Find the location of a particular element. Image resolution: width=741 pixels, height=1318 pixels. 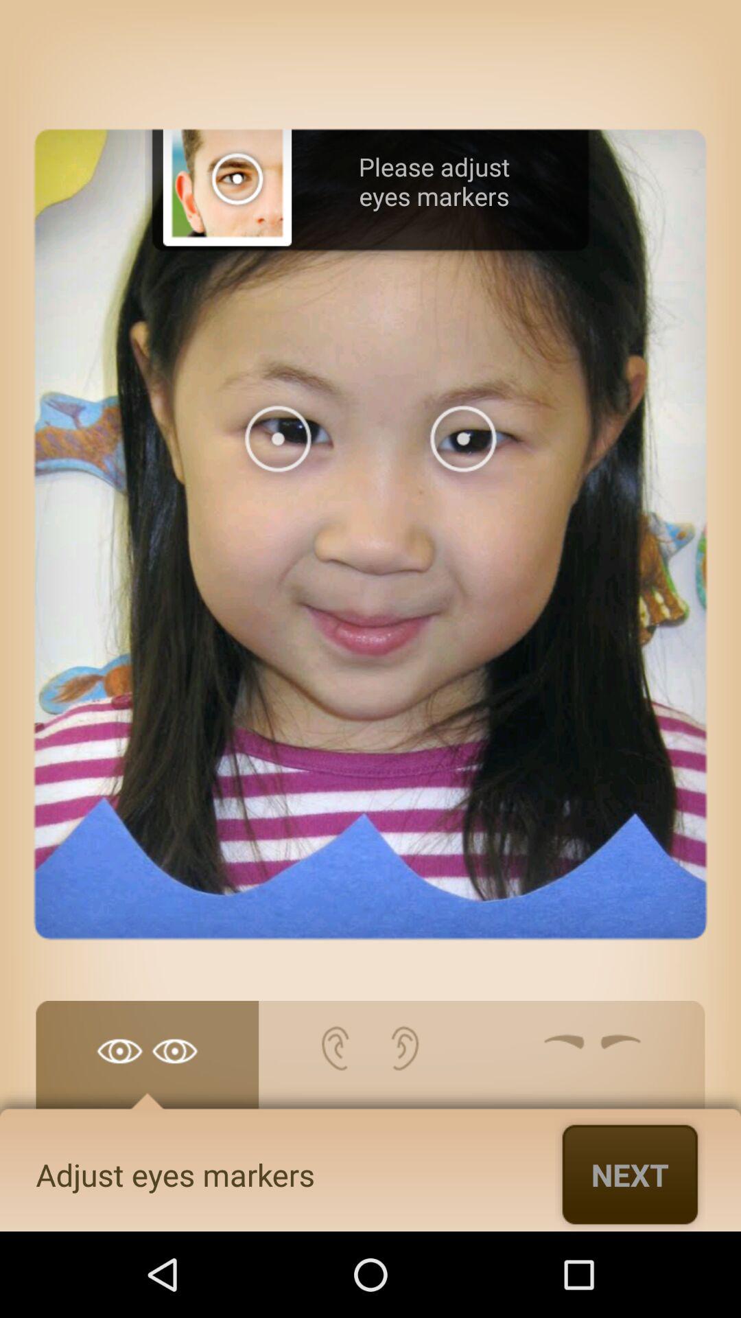

adjust eye markers is located at coordinates (147, 1062).